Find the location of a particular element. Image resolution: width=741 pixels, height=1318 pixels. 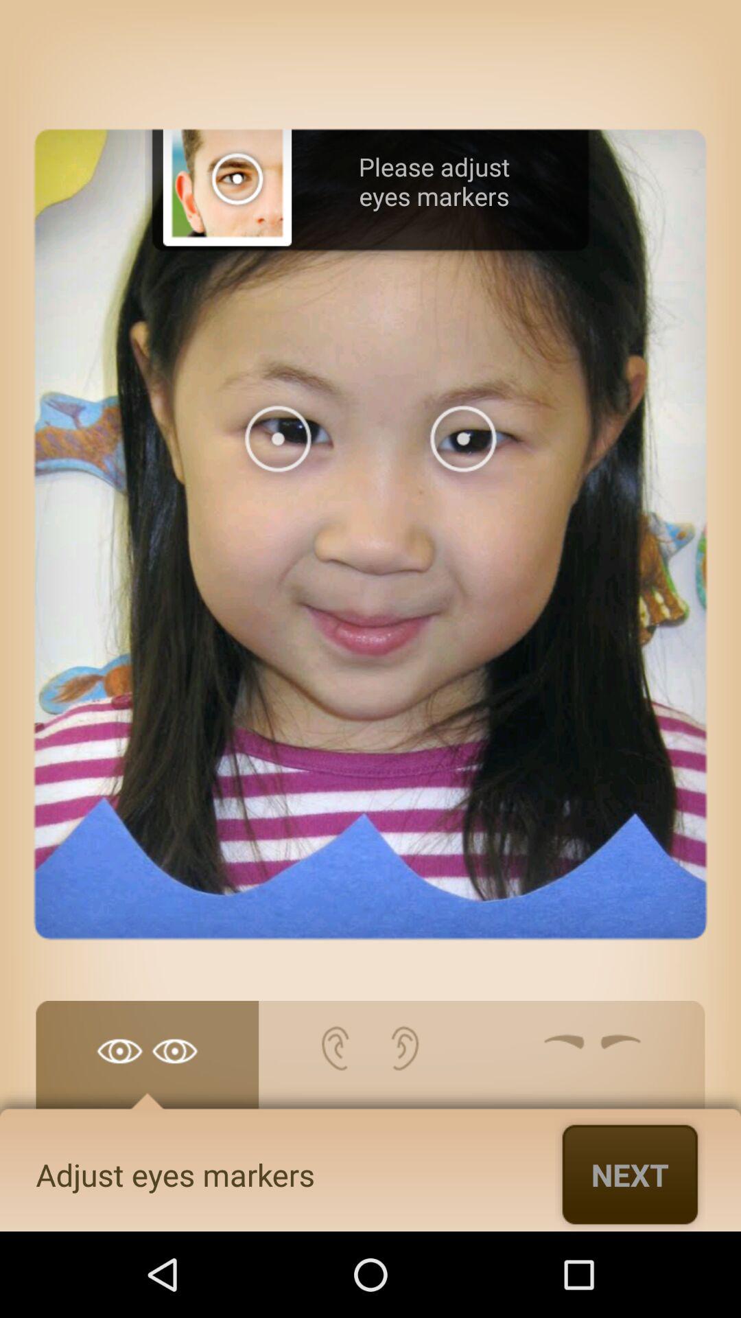

adjust eye markers is located at coordinates (147, 1062).